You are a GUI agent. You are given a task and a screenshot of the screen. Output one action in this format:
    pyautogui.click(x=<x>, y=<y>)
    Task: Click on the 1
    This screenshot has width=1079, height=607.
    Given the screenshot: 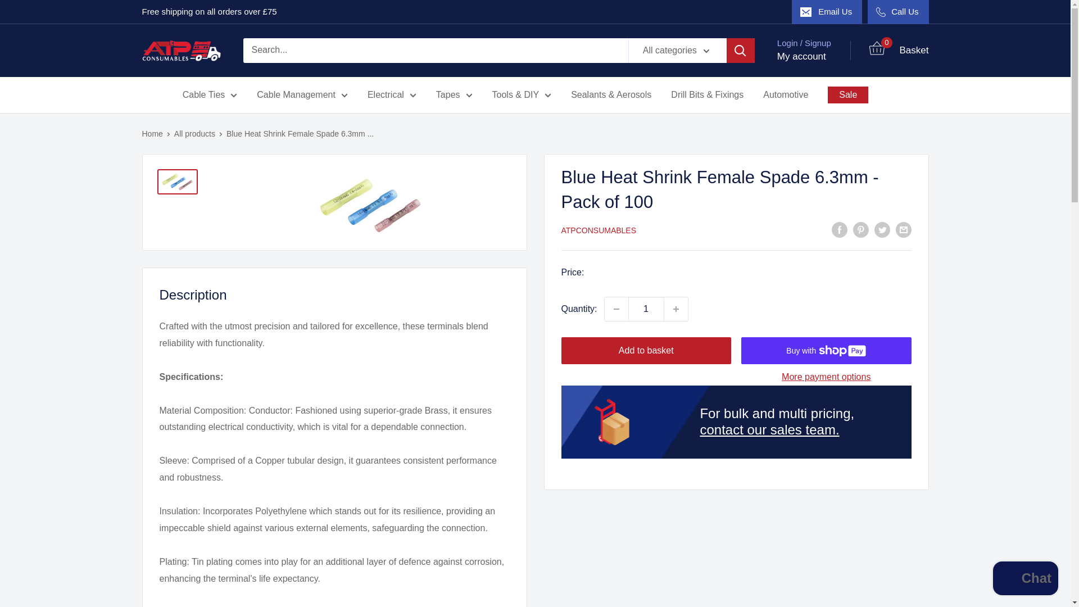 What is the action you would take?
    pyautogui.click(x=646, y=309)
    